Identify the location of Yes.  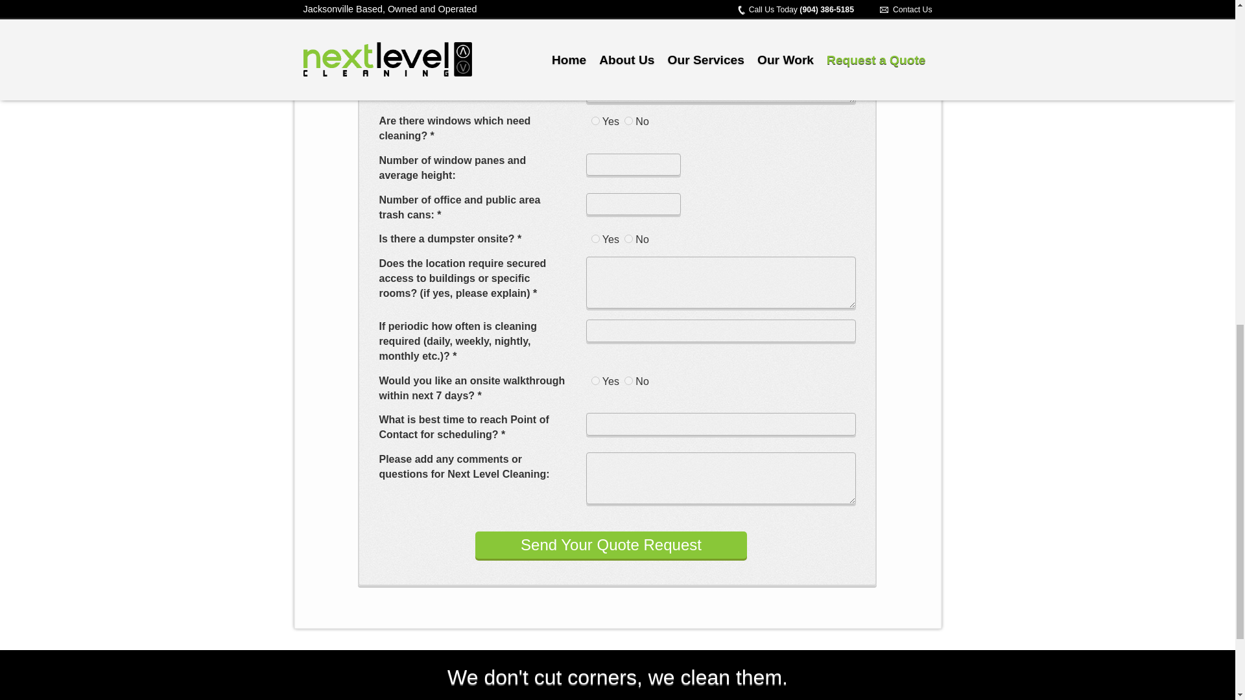
(595, 121).